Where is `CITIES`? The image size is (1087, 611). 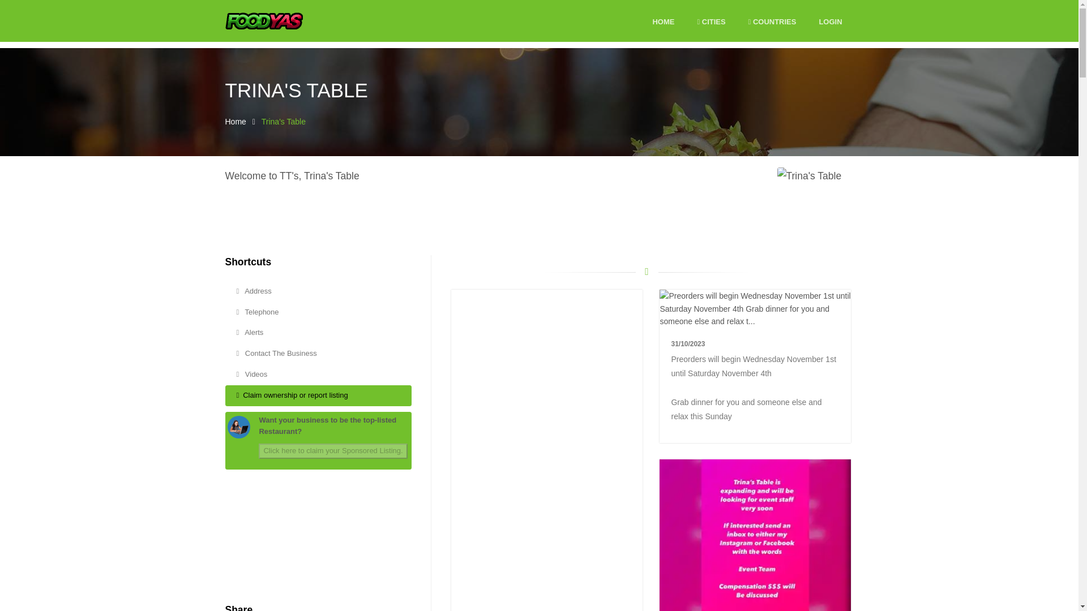
CITIES is located at coordinates (711, 22).